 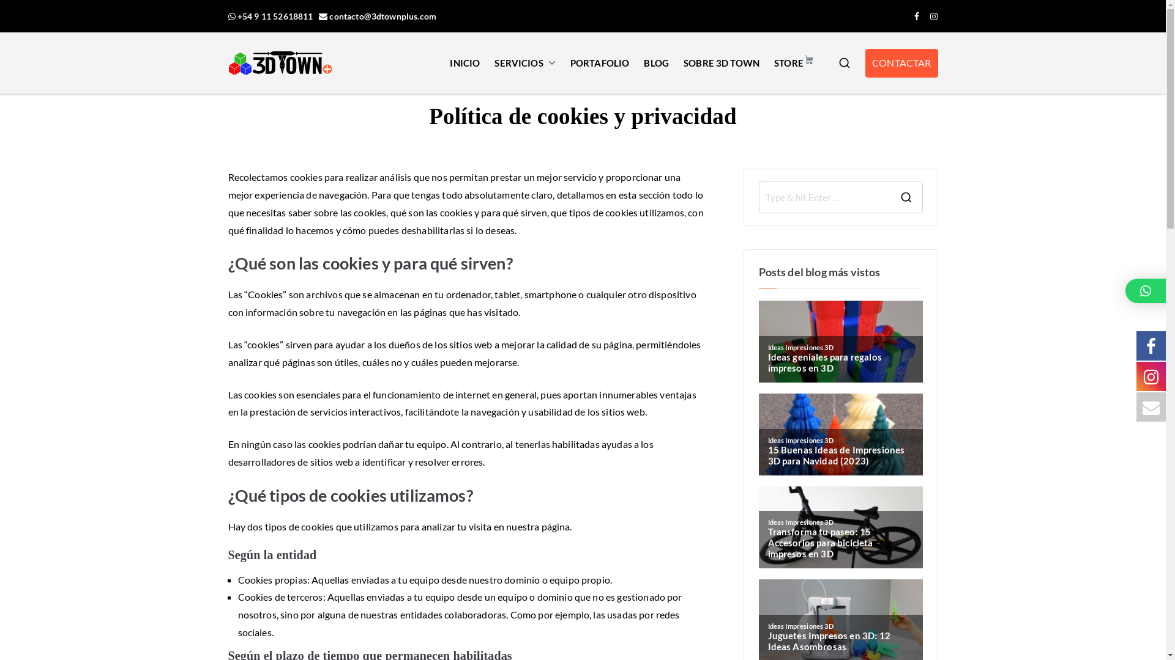 What do you see at coordinates (525, 64) in the screenshot?
I see `SERVICIOS` at bounding box center [525, 64].